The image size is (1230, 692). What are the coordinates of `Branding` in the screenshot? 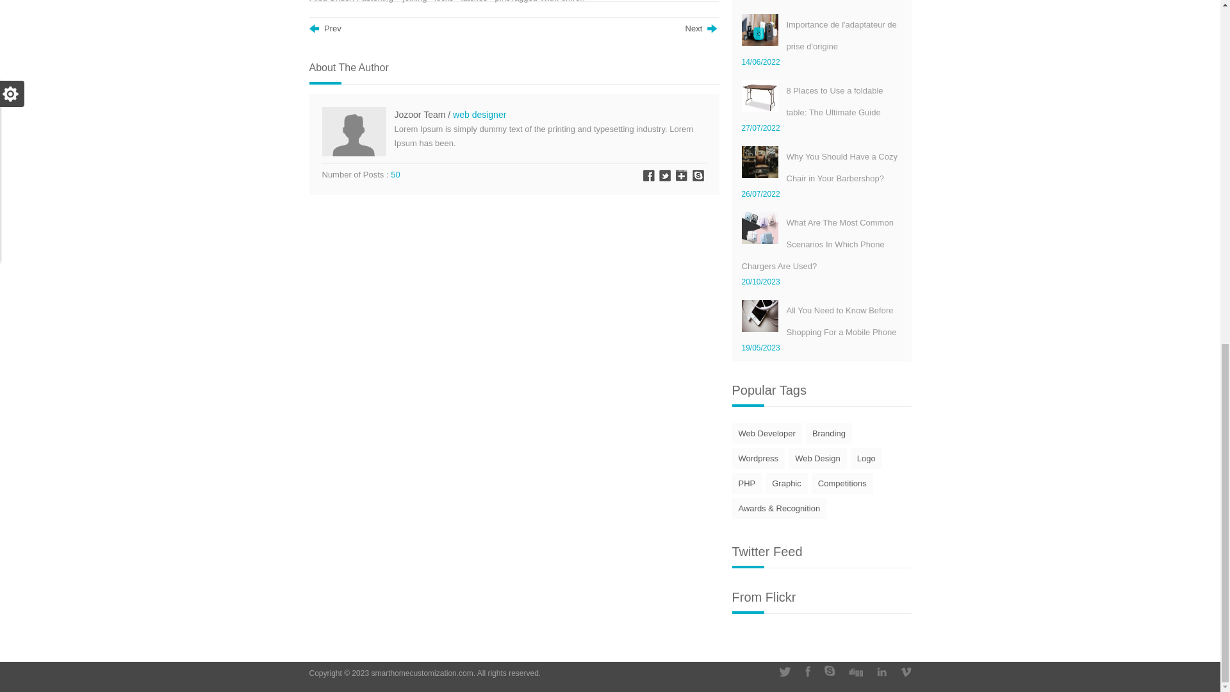 It's located at (829, 433).